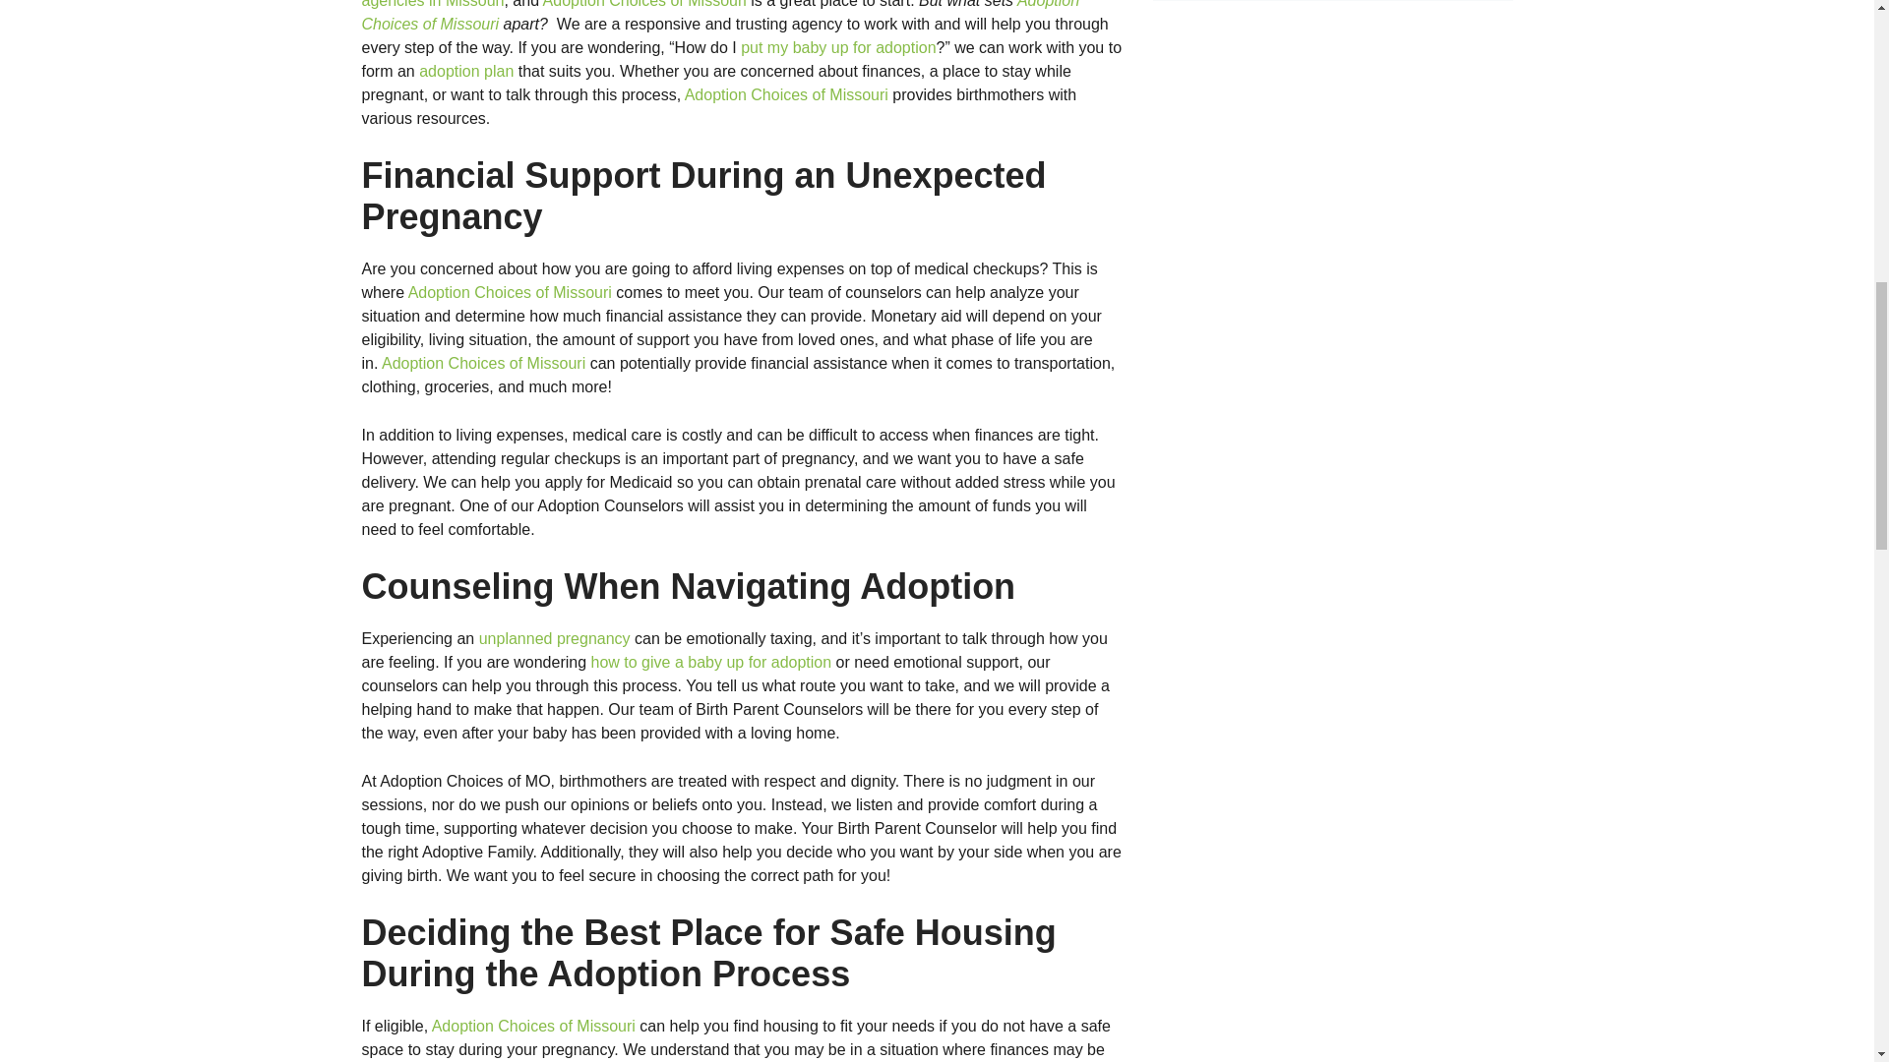  I want to click on adoption agencies in Missouri, so click(730, 4).